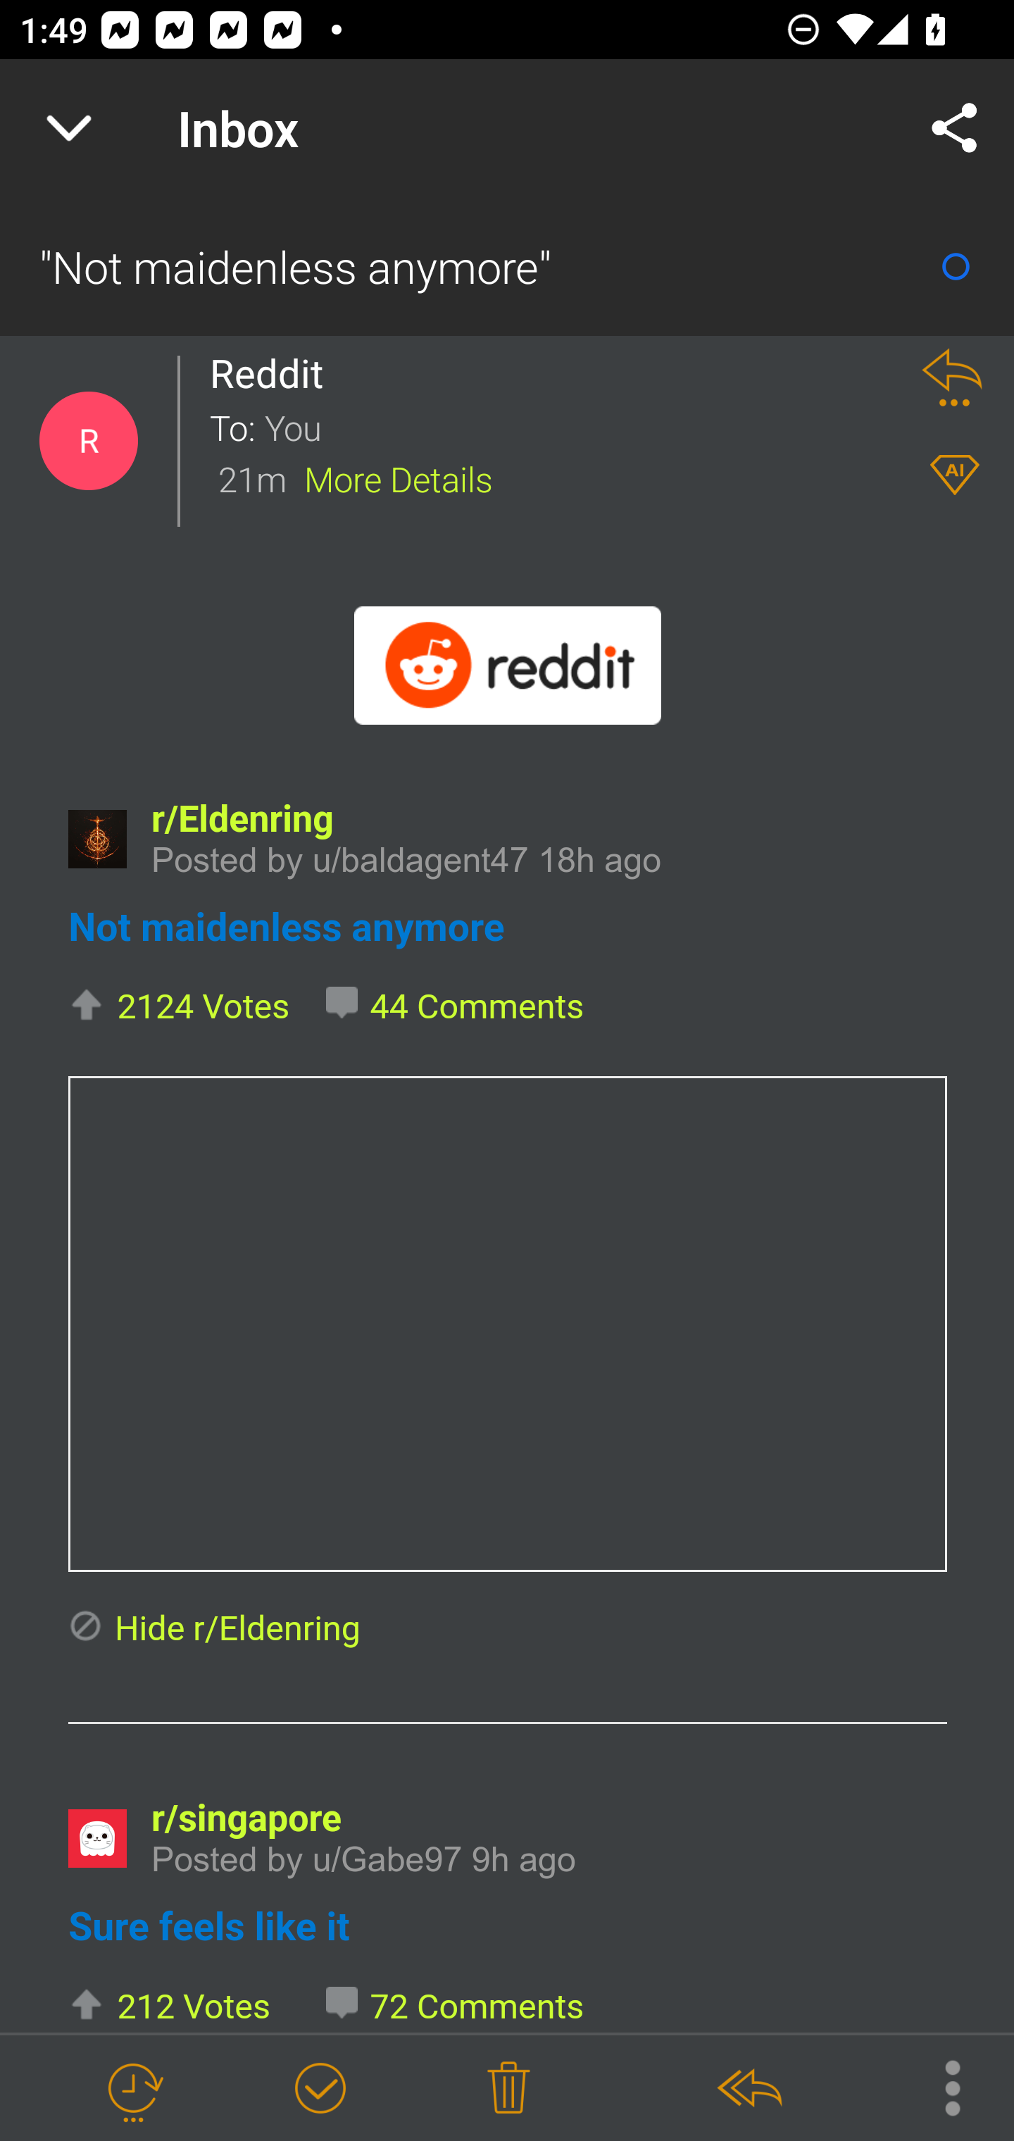  What do you see at coordinates (89, 441) in the screenshot?
I see `Contact Details` at bounding box center [89, 441].